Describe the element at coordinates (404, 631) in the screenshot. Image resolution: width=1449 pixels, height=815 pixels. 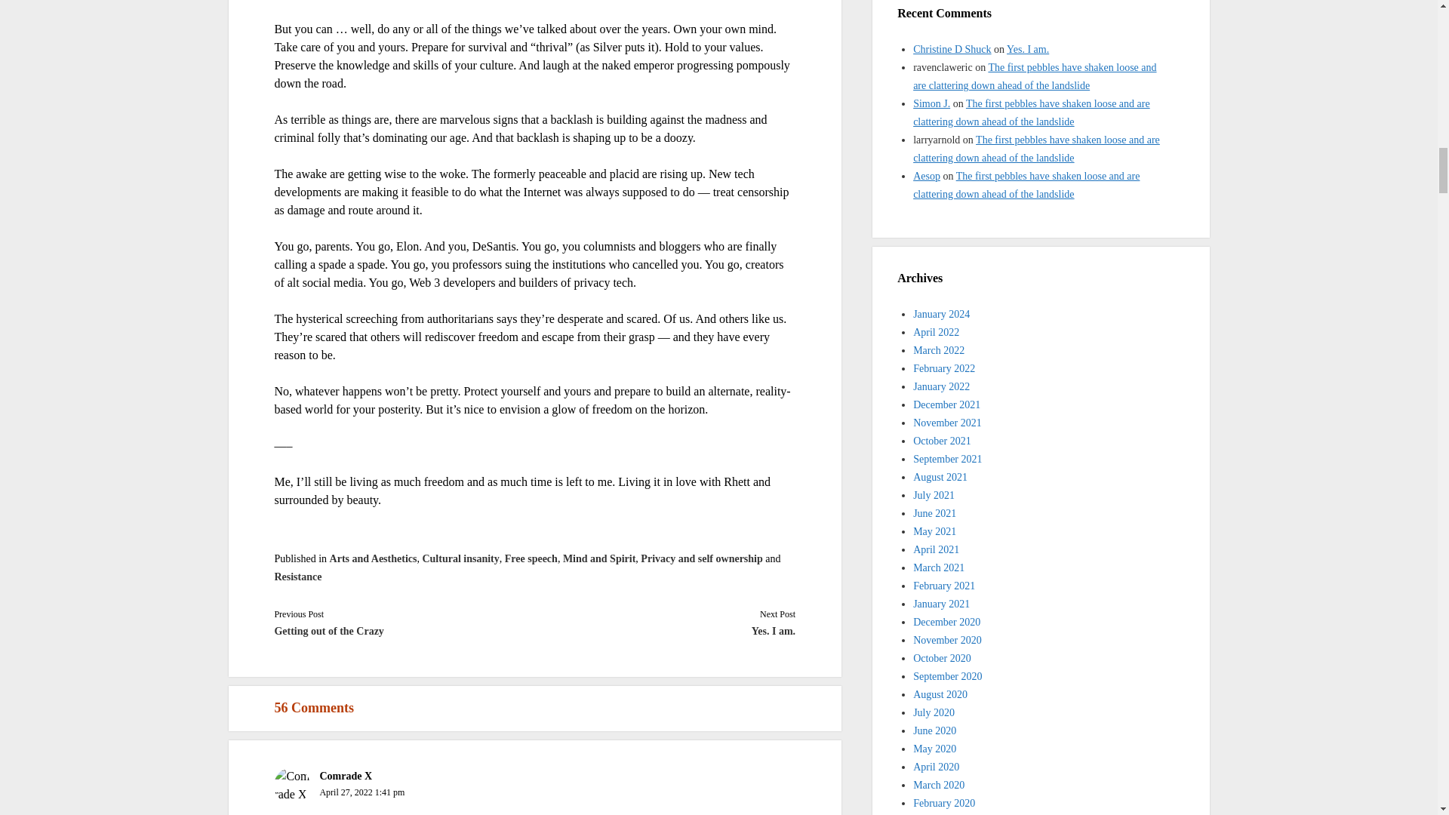
I see `Getting out of the Crazy` at that location.